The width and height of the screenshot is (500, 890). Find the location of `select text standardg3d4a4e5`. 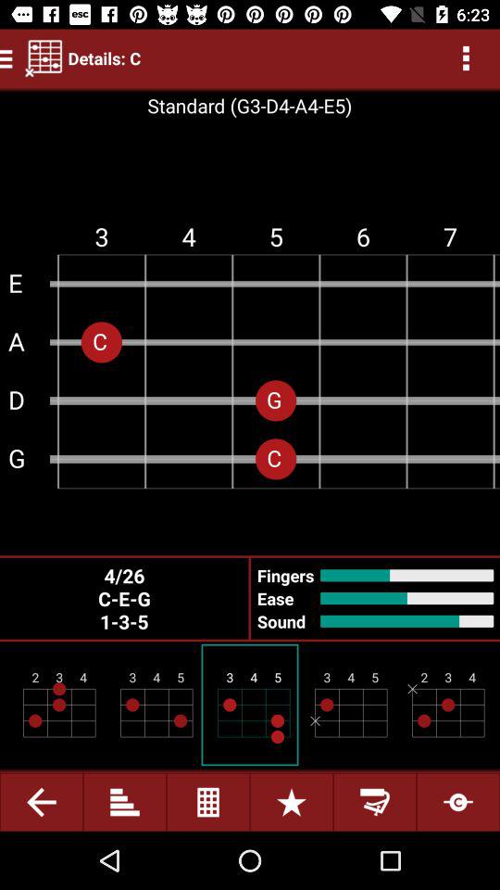

select text standardg3d4a4e5 is located at coordinates (249, 105).